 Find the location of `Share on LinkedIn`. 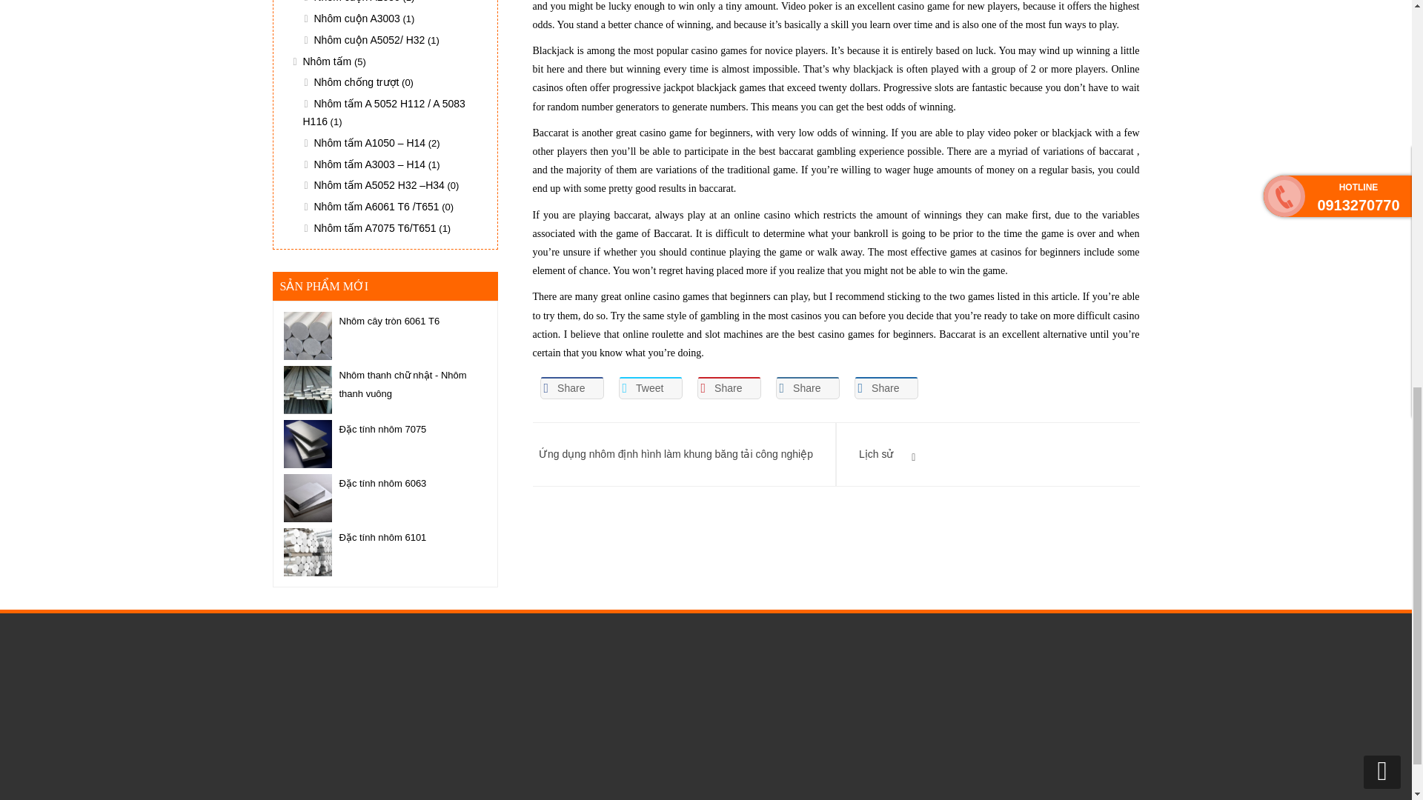

Share on LinkedIn is located at coordinates (807, 387).